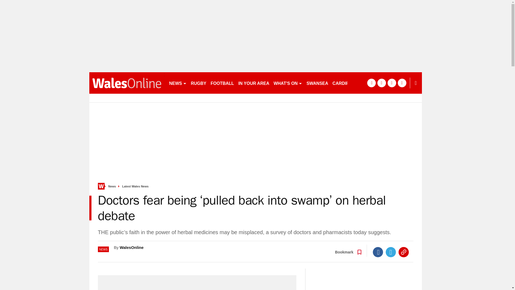 This screenshot has width=515, height=290. Describe the element at coordinates (222, 83) in the screenshot. I see `FOOTBALL` at that location.